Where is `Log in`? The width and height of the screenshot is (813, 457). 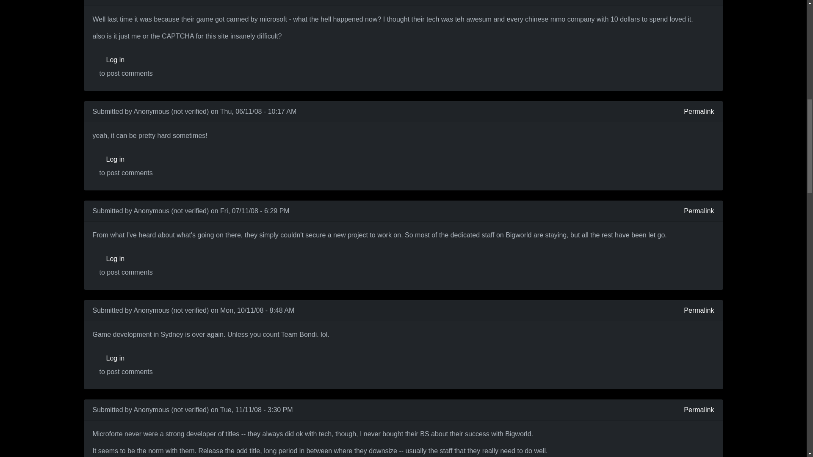 Log in is located at coordinates (126, 60).